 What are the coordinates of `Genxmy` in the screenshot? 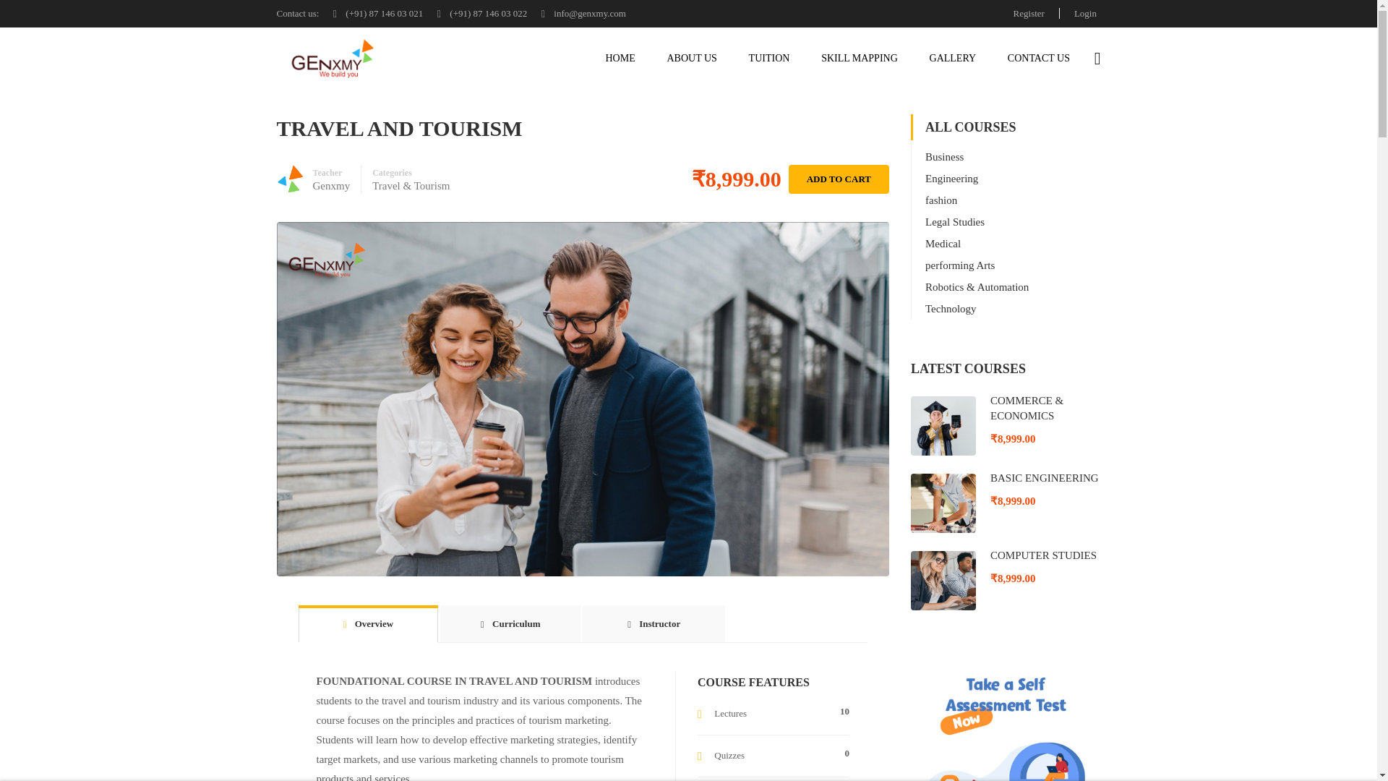 It's located at (331, 185).